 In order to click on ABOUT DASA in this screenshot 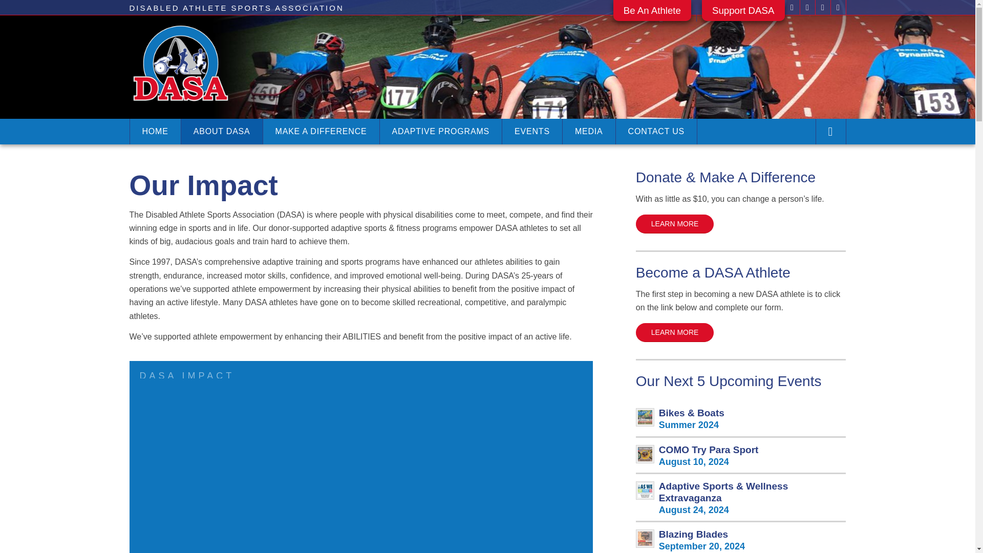, I will do `click(221, 131)`.